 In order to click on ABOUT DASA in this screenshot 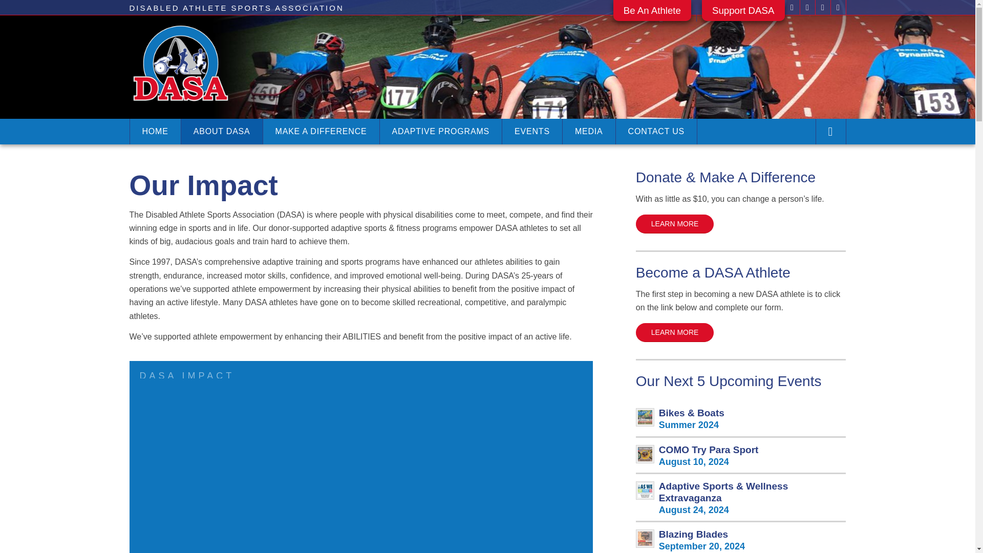, I will do `click(221, 131)`.